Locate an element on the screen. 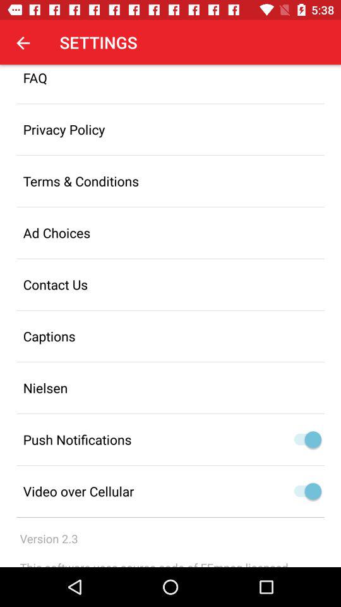 Image resolution: width=341 pixels, height=607 pixels. flip to the faq item is located at coordinates (170, 83).